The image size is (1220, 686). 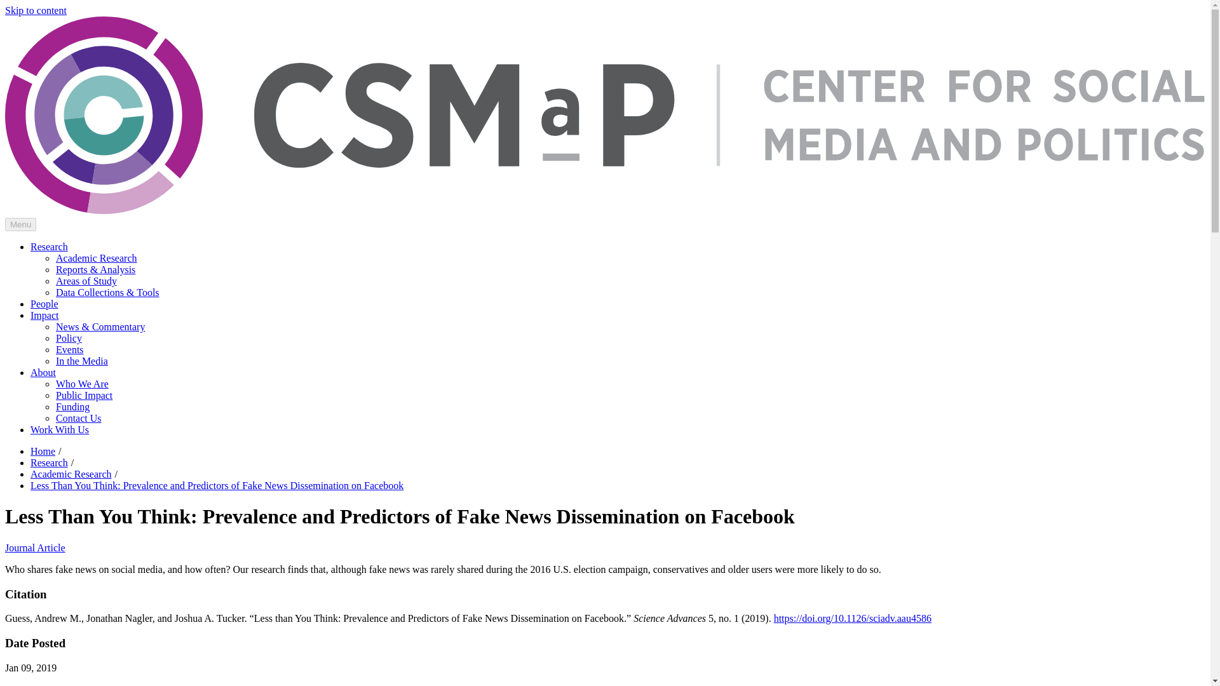 I want to click on Home, so click(x=43, y=451).